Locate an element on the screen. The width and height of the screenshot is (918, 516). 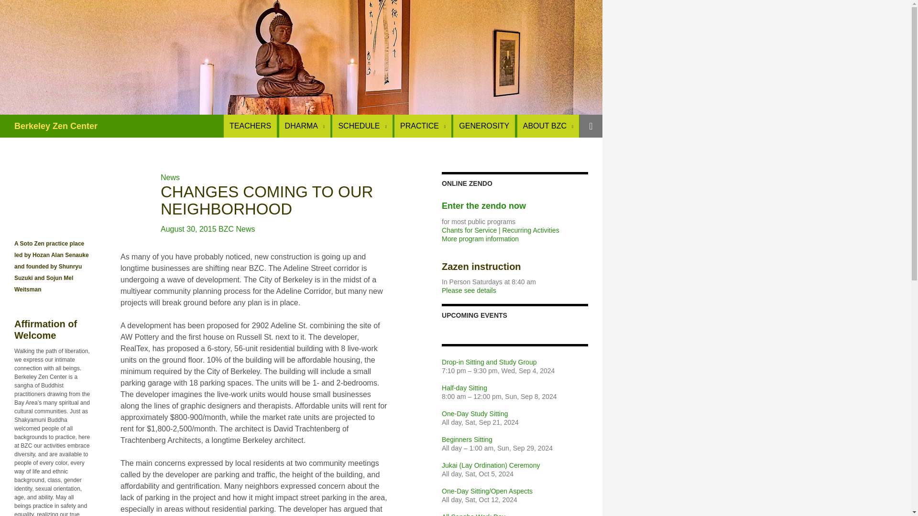
August 30, 2015 is located at coordinates (188, 229).